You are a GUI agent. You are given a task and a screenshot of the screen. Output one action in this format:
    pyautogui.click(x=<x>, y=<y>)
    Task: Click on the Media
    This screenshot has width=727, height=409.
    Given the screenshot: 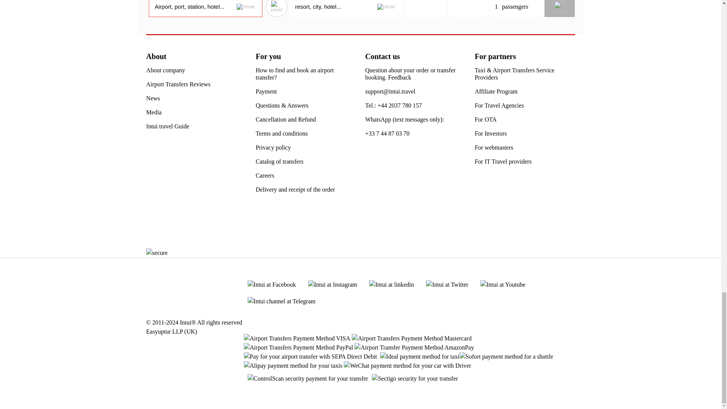 What is the action you would take?
    pyautogui.click(x=154, y=112)
    